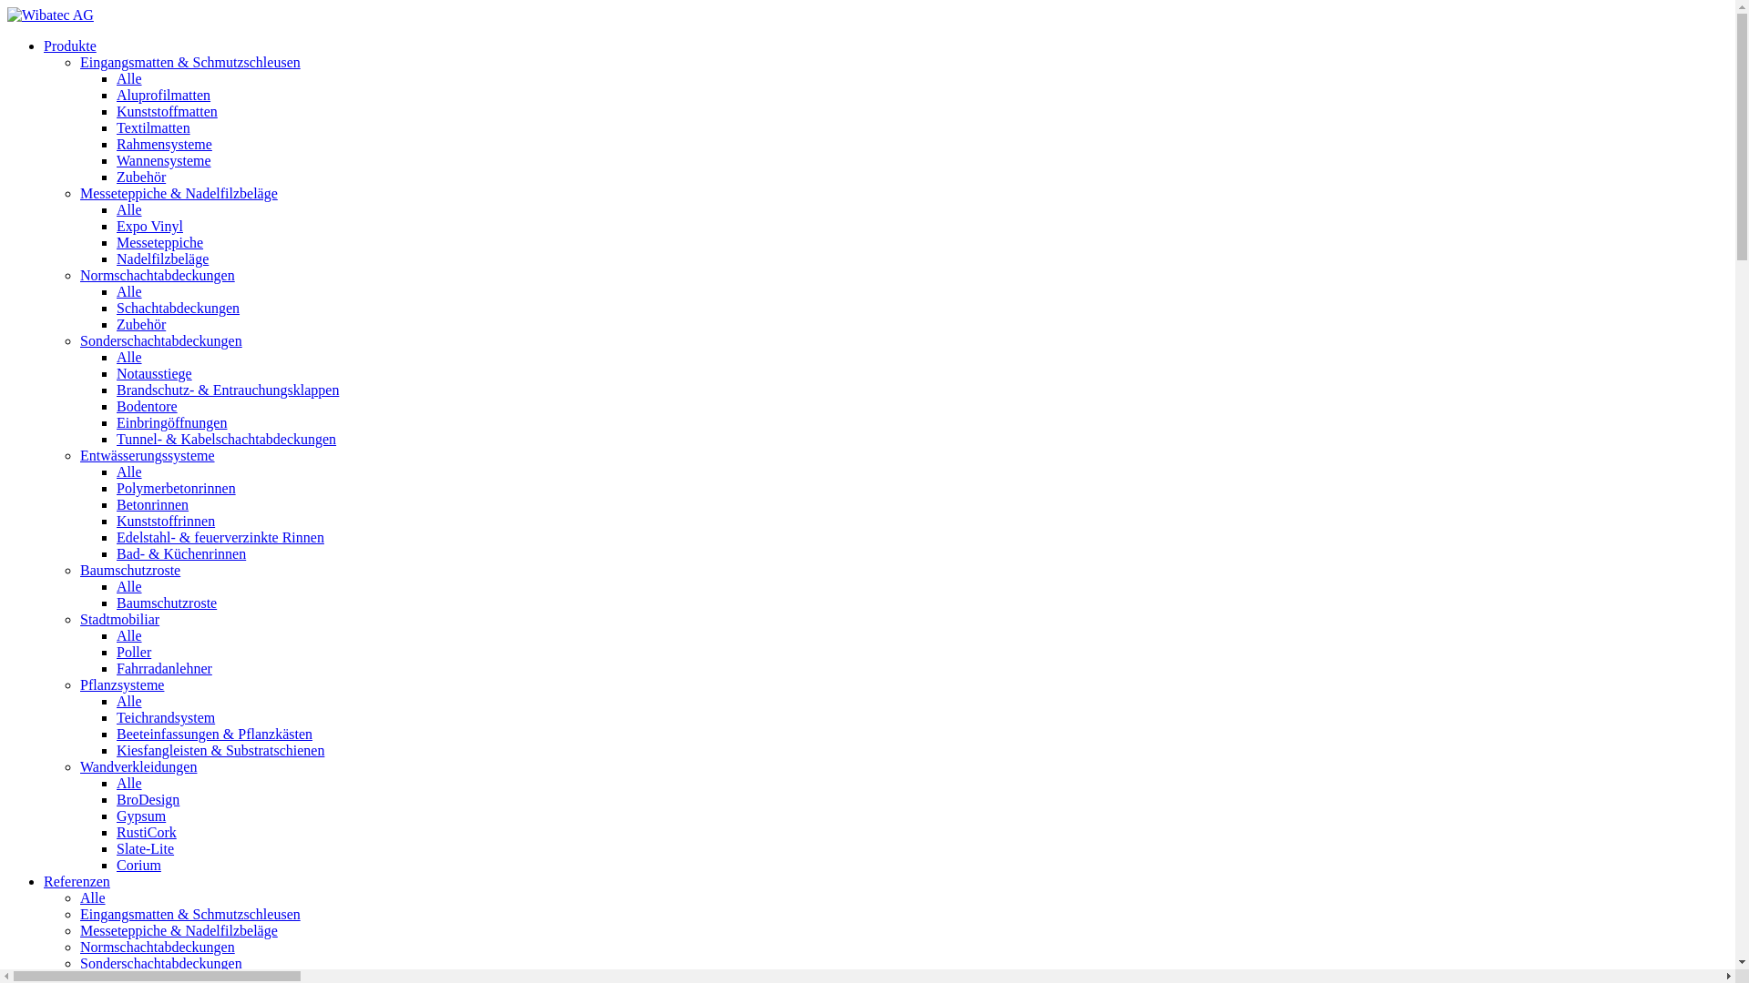 This screenshot has height=983, width=1749. What do you see at coordinates (138, 865) in the screenshot?
I see `Corium` at bounding box center [138, 865].